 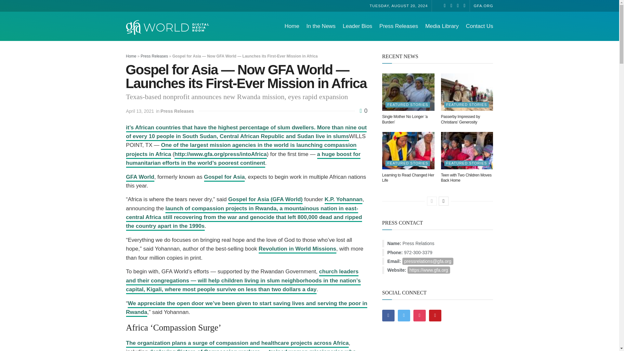 What do you see at coordinates (154, 56) in the screenshot?
I see `Press Releases` at bounding box center [154, 56].